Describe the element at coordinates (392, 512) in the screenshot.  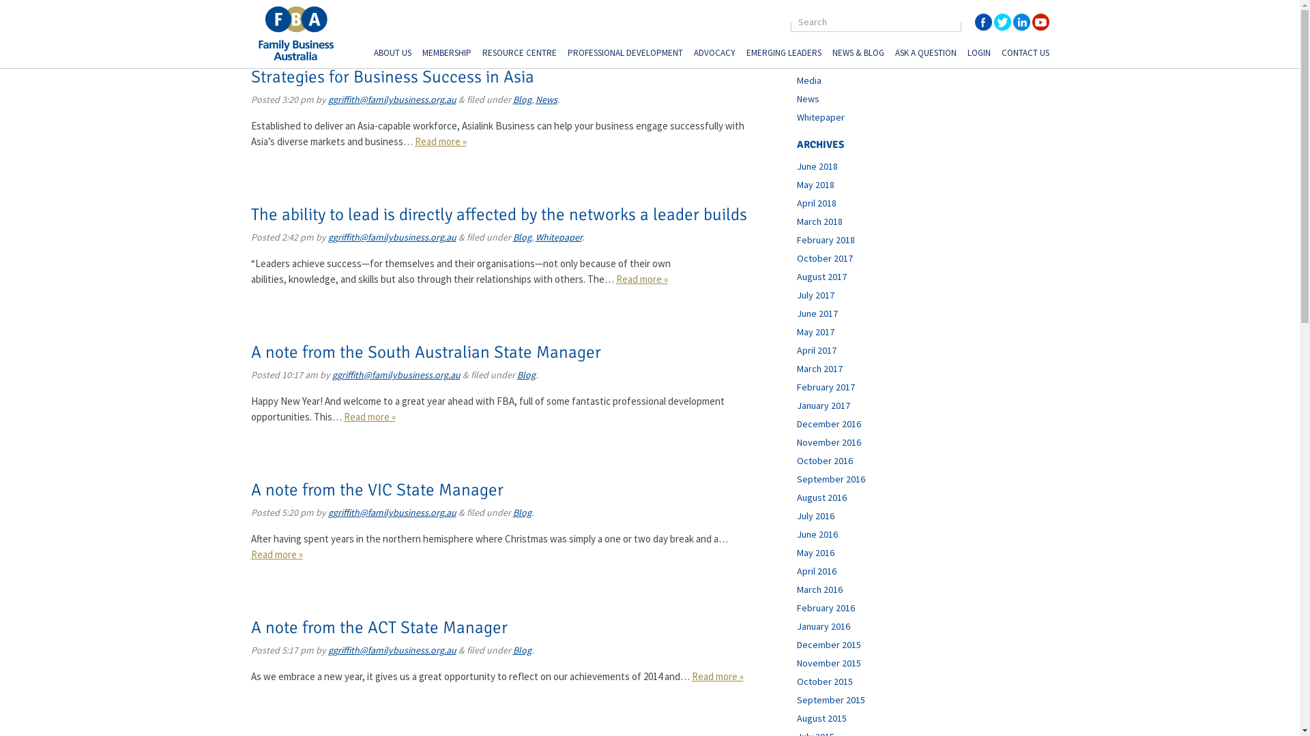
I see `ggriffith@familybusiness.org.au` at that location.